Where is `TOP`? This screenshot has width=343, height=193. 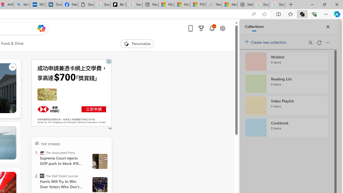
TOP is located at coordinates (37, 143).